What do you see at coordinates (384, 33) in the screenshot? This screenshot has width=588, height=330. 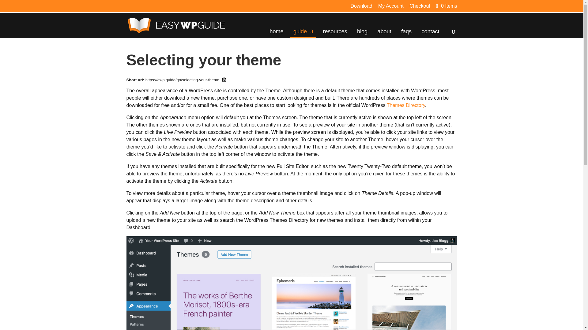 I see `about` at bounding box center [384, 33].